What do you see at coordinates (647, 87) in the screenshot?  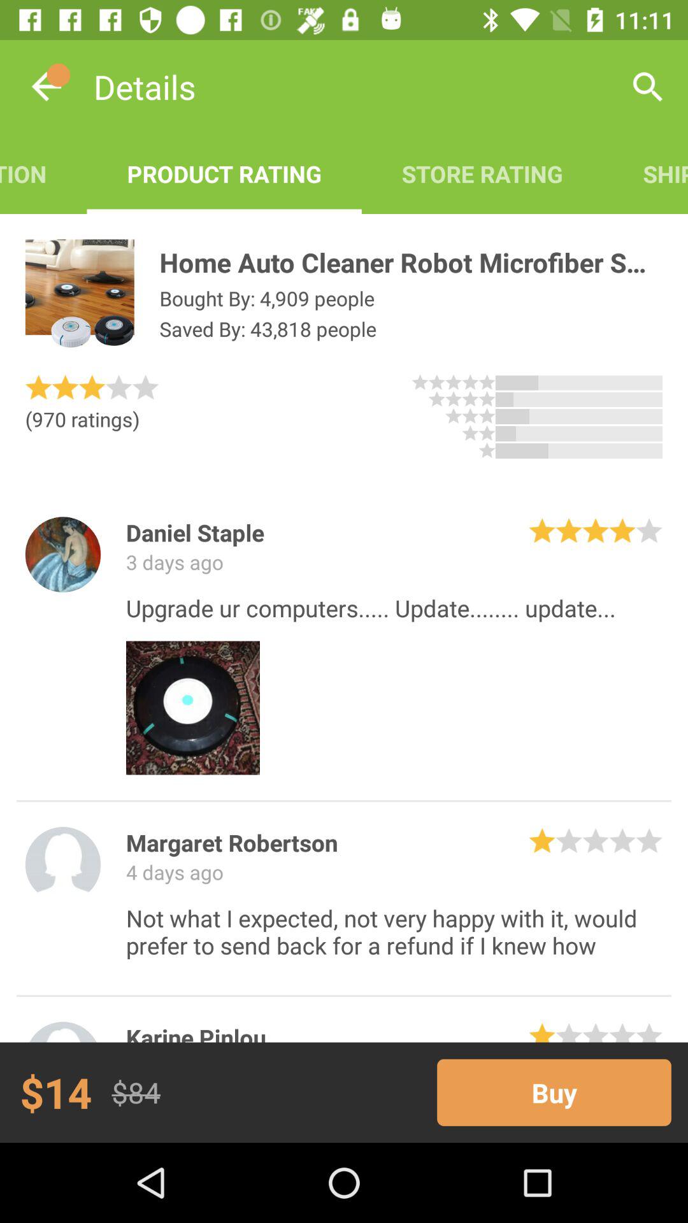 I see `turn off the app to the right of the store rating item` at bounding box center [647, 87].